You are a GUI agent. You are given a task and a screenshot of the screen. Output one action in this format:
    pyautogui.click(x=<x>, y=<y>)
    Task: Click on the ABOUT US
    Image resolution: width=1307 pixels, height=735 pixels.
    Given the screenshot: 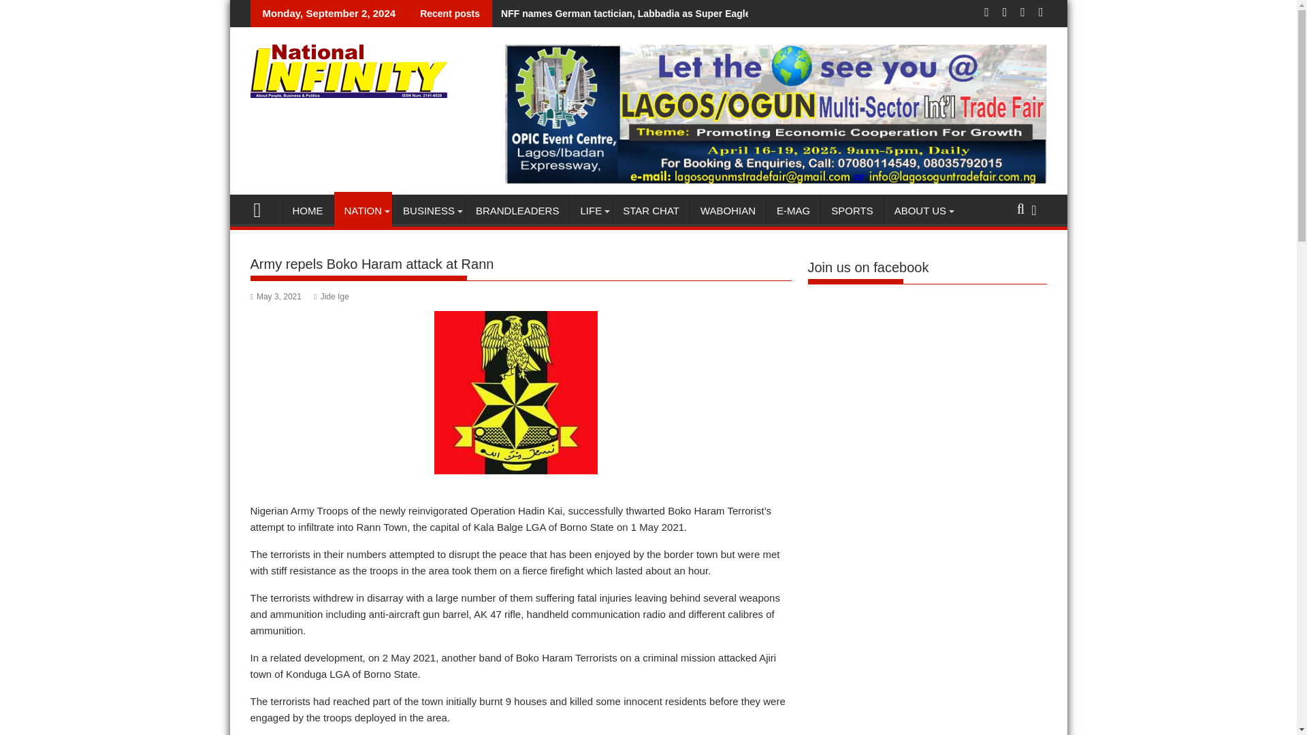 What is the action you would take?
    pyautogui.click(x=920, y=211)
    